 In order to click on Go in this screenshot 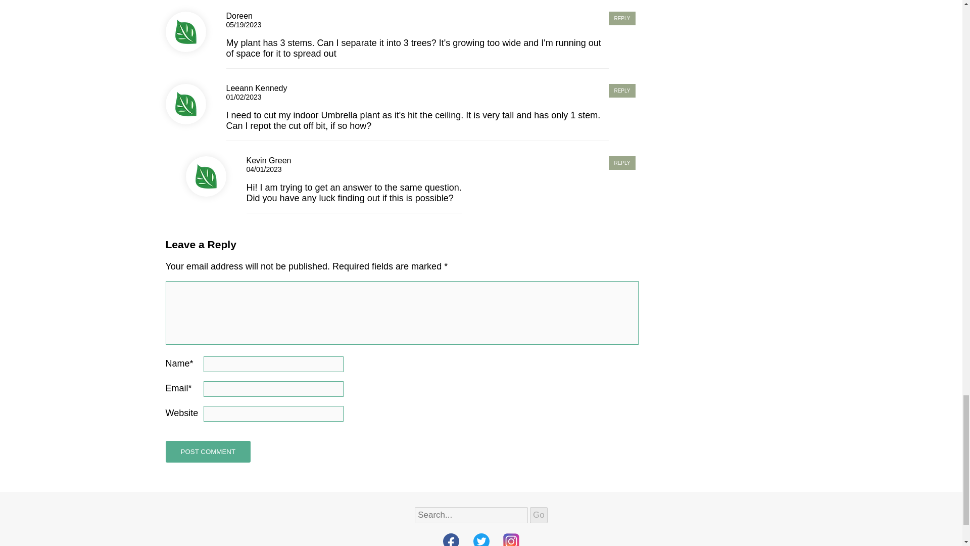, I will do `click(539, 515)`.